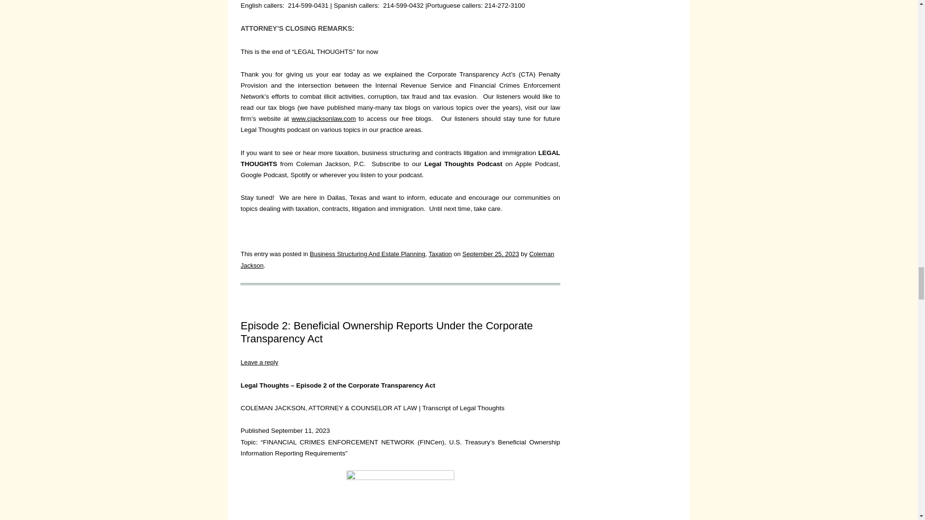 The width and height of the screenshot is (925, 520). I want to click on www.cjacksonlaw.com, so click(323, 118).